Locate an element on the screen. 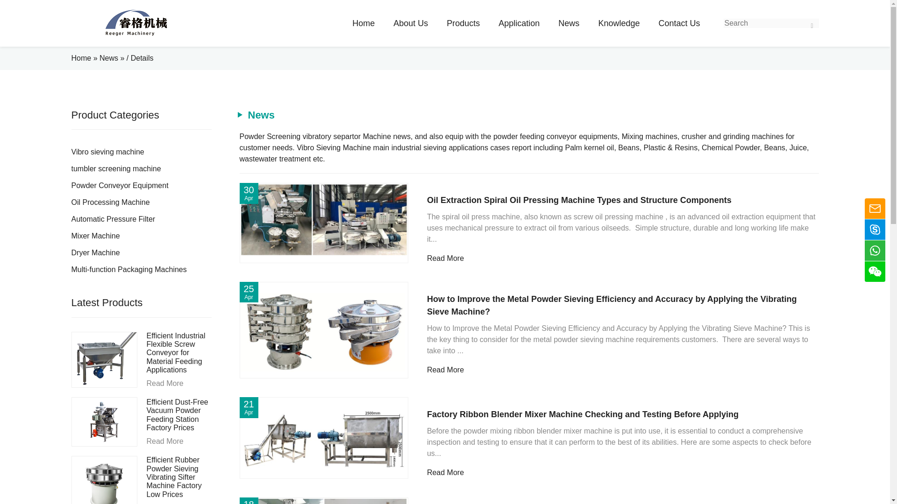 The height and width of the screenshot is (504, 897). Automatic Pressure Filter is located at coordinates (141, 219).